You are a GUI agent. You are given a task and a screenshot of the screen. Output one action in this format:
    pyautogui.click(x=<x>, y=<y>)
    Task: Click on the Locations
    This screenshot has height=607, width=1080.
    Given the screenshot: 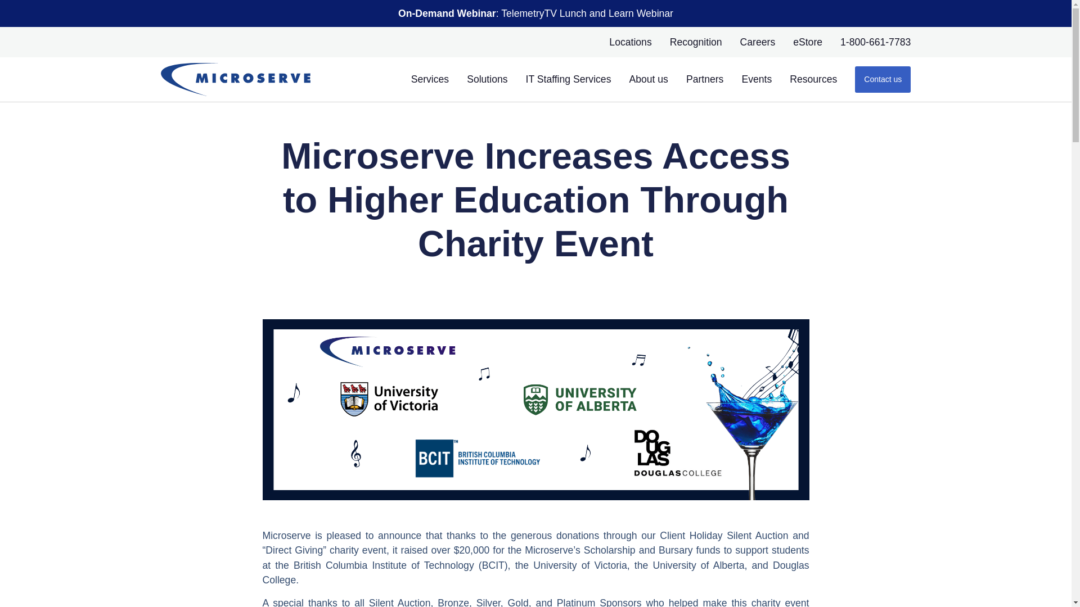 What is the action you would take?
    pyautogui.click(x=630, y=42)
    